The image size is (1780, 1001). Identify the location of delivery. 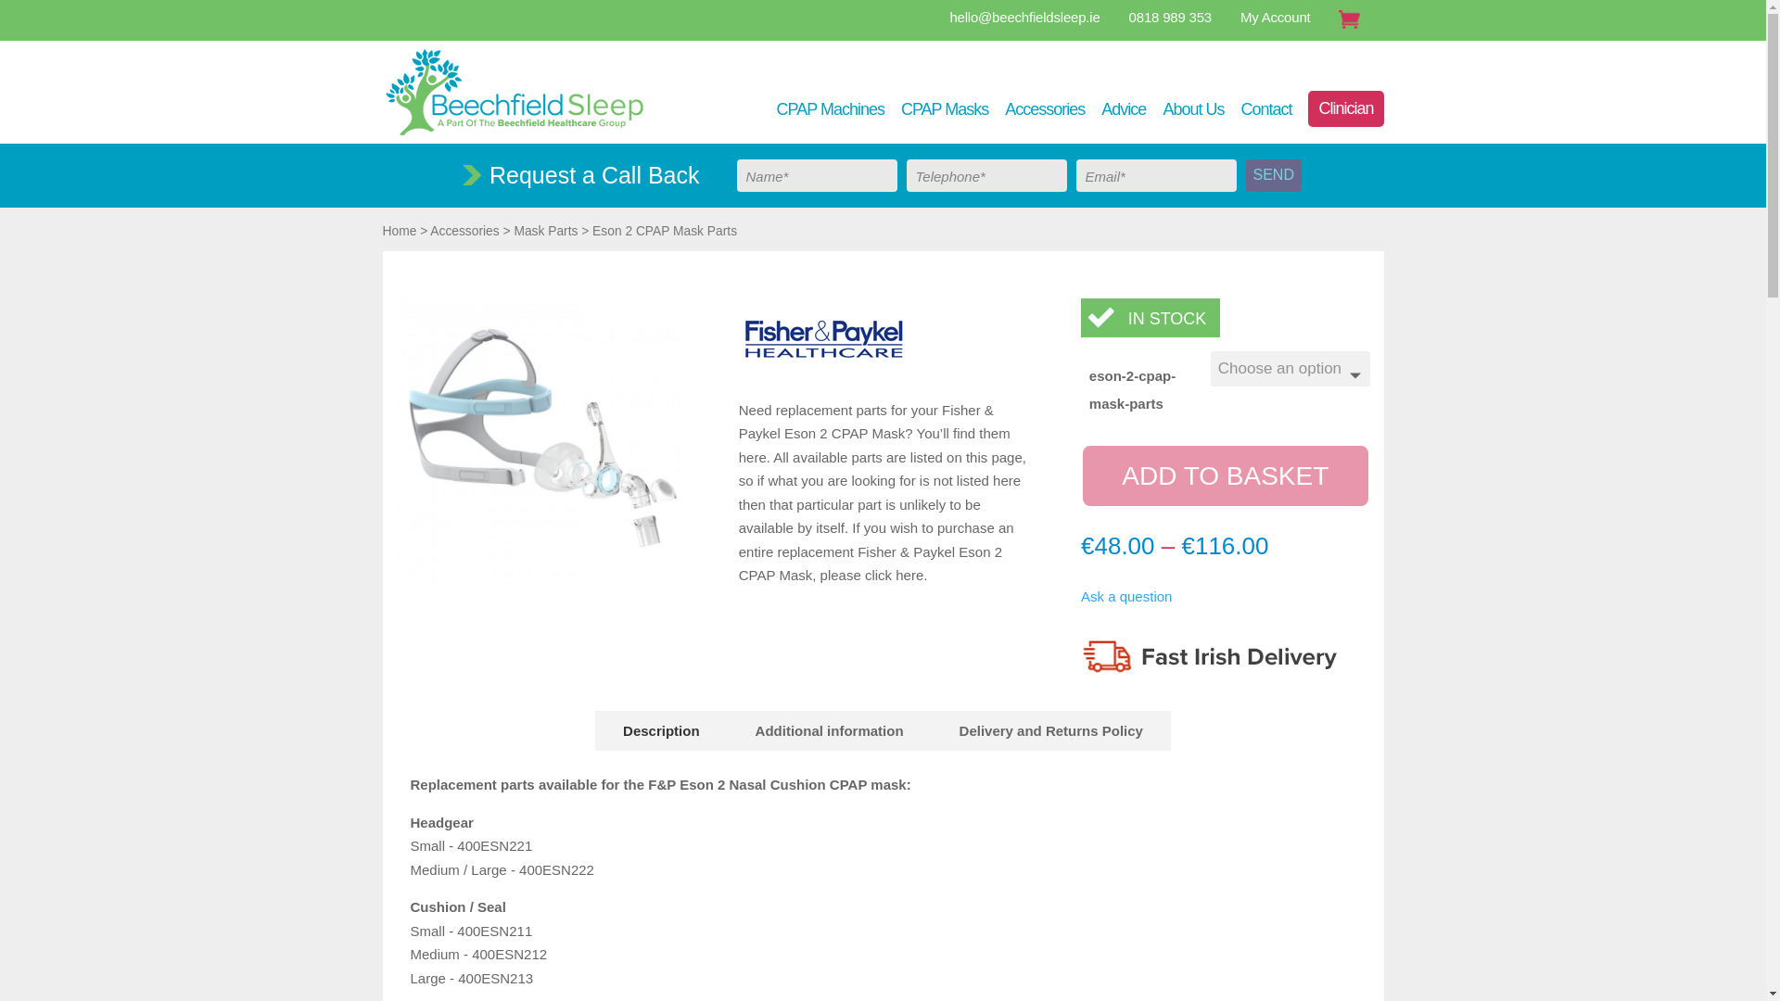
(1214, 655).